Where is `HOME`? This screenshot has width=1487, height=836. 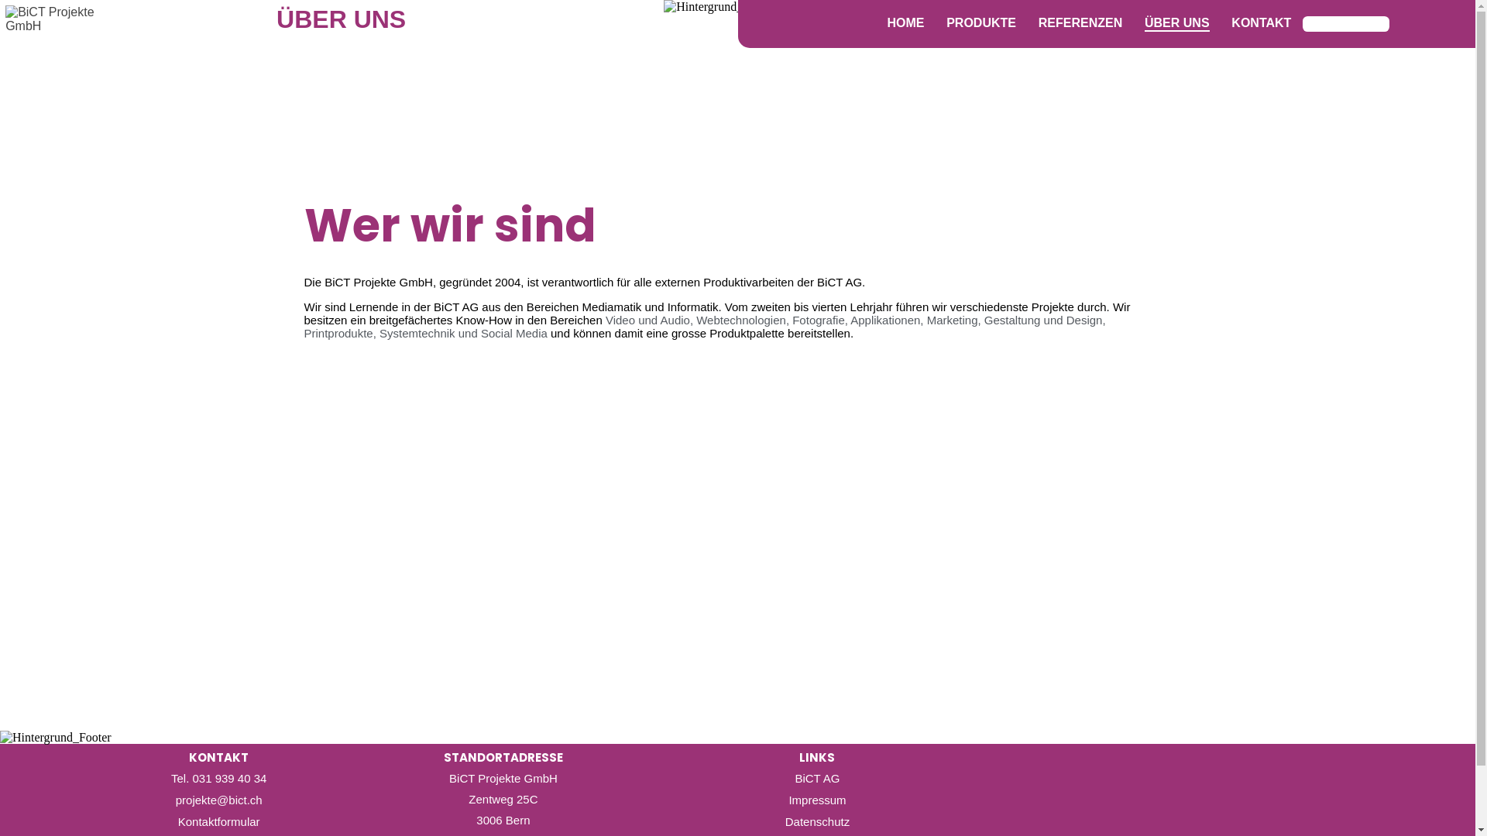
HOME is located at coordinates (906, 24).